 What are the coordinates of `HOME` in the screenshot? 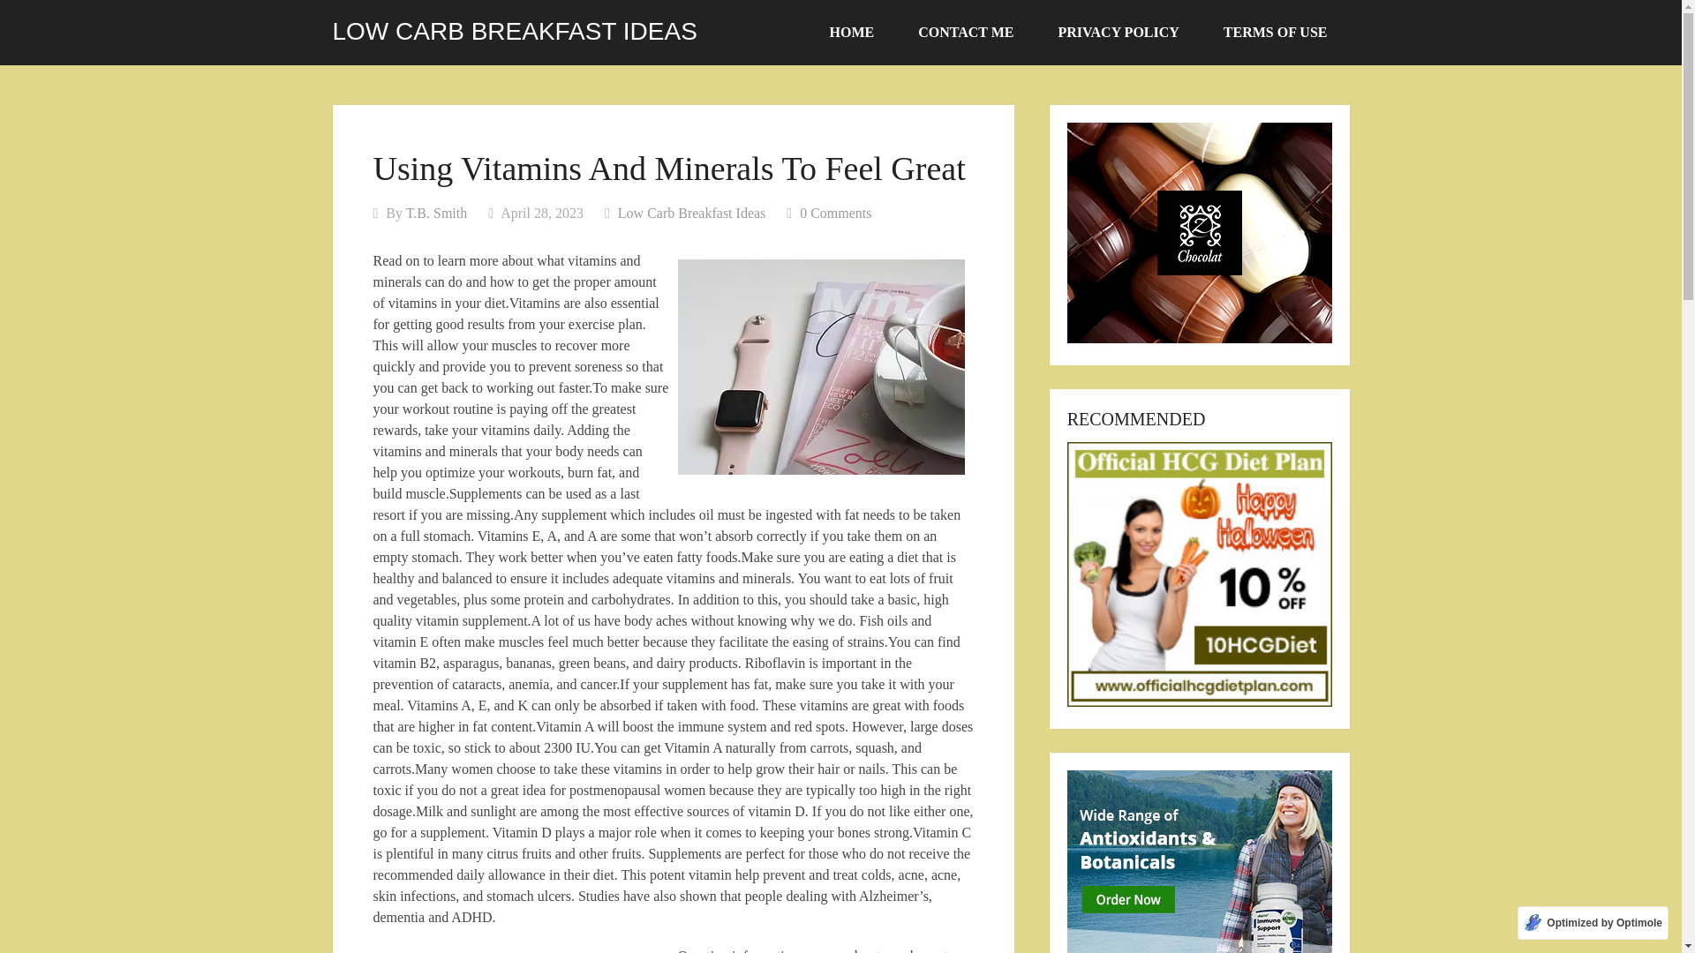 It's located at (852, 33).